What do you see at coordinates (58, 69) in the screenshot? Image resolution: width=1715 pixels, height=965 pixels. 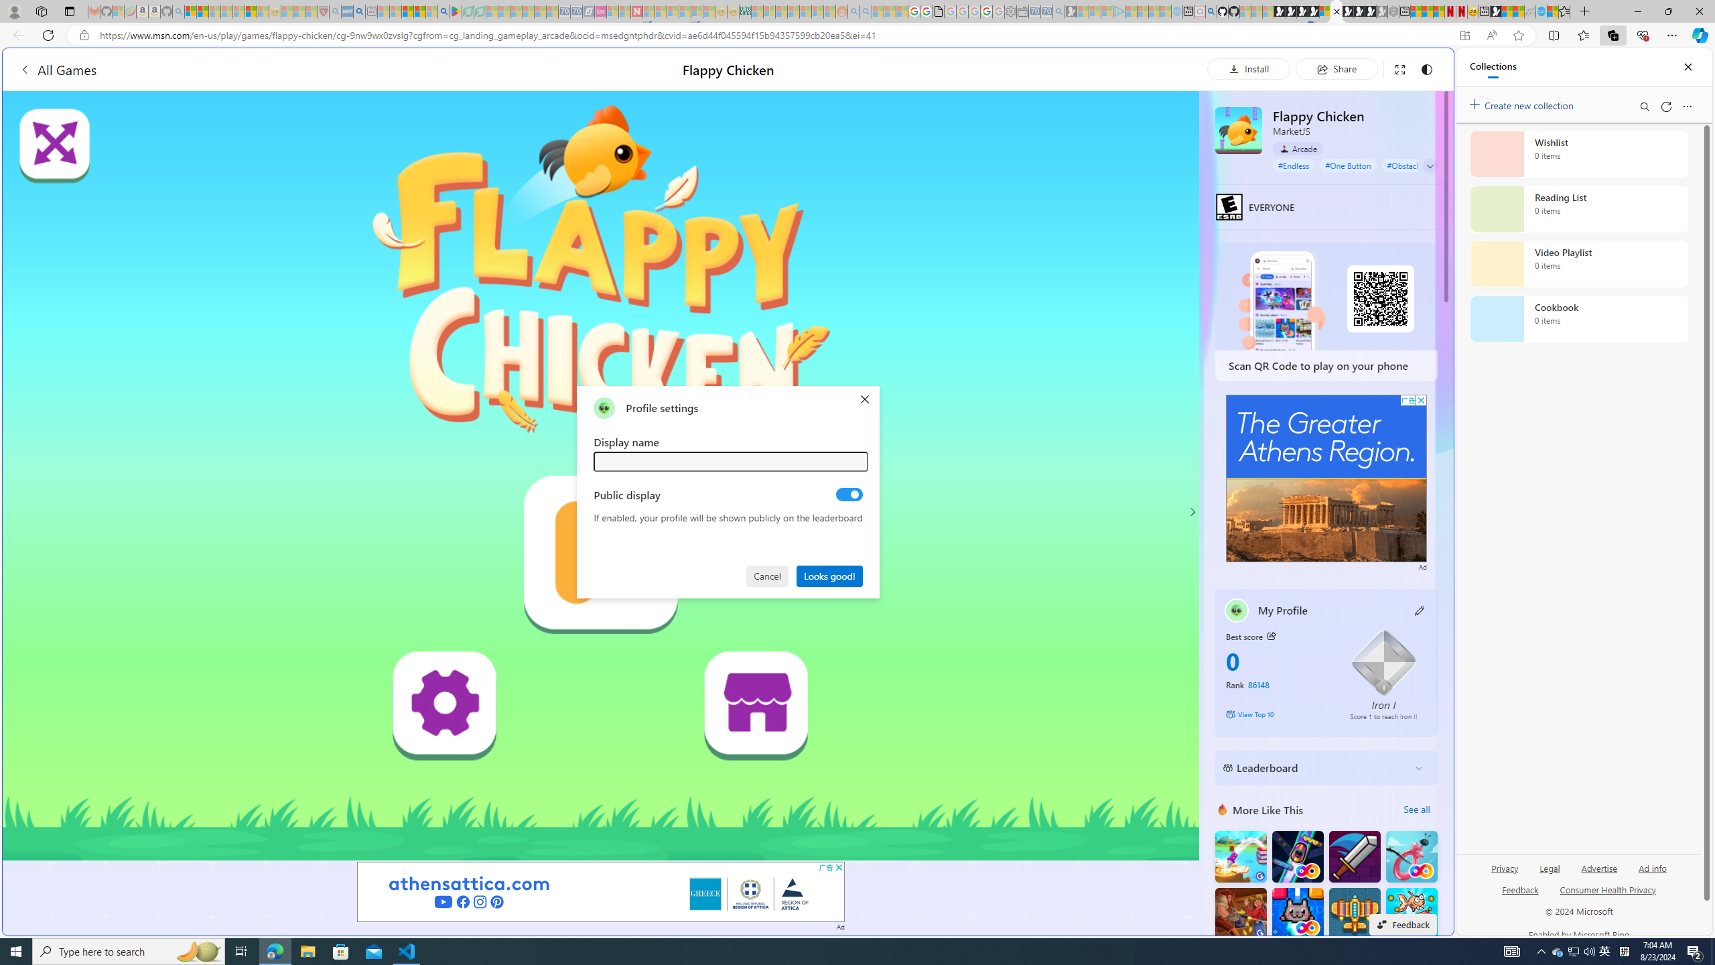 I see `All Games` at bounding box center [58, 69].